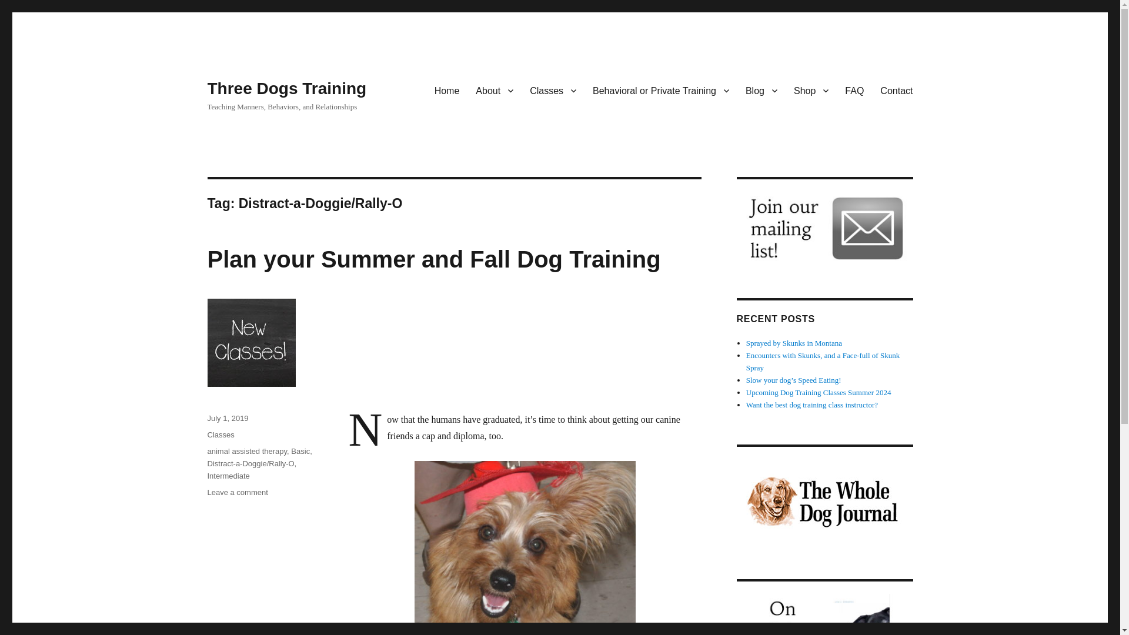 The height and width of the screenshot is (635, 1129). I want to click on Shop, so click(811, 90).